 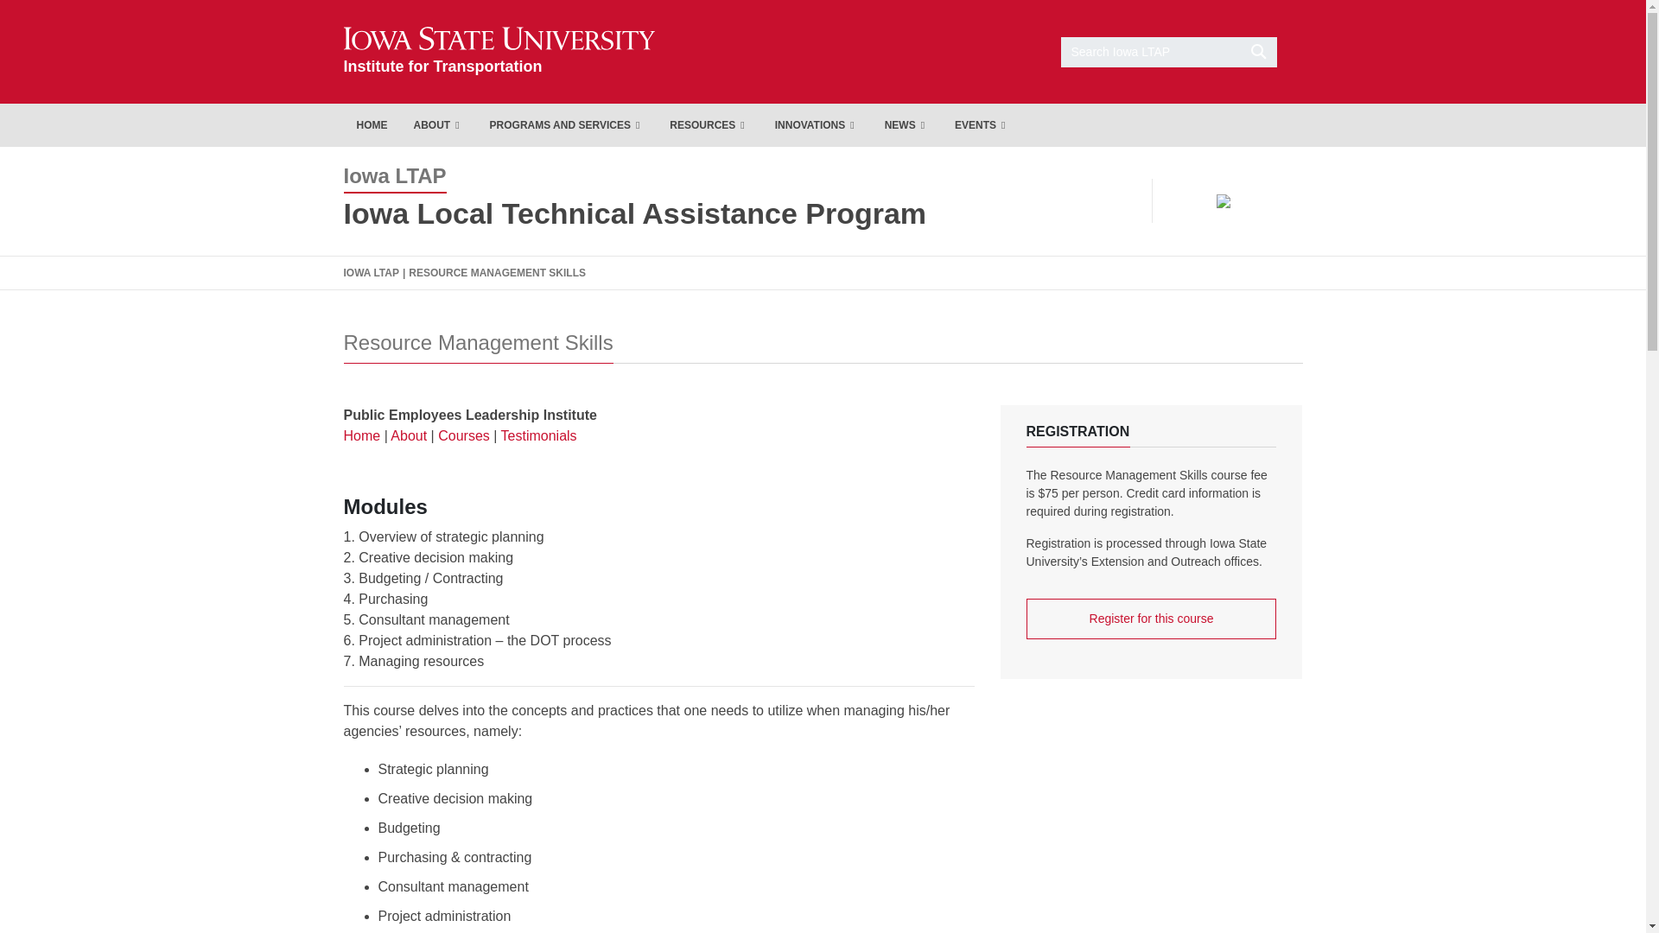 I want to click on Search, so click(x=817, y=124).